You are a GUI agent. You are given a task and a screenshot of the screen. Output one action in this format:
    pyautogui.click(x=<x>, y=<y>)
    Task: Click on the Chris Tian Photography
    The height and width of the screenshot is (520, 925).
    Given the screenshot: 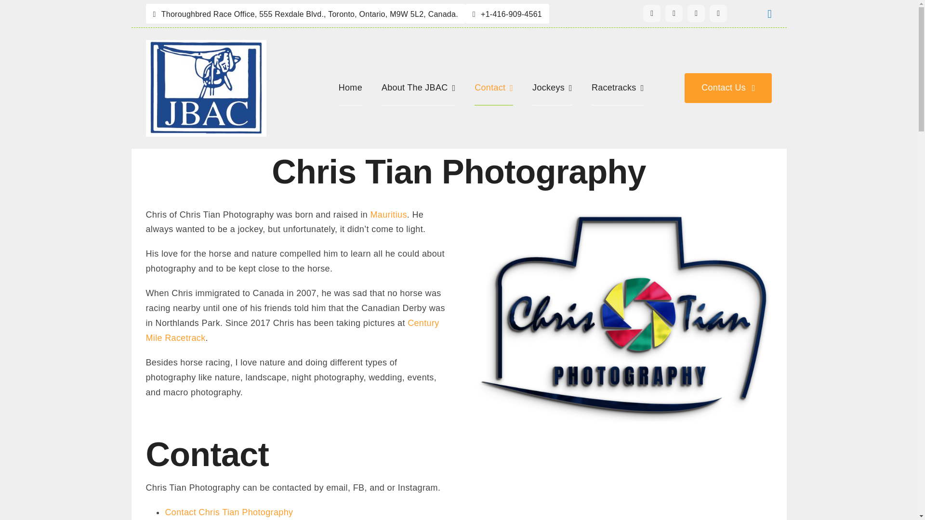 What is the action you would take?
    pyautogui.click(x=459, y=178)
    